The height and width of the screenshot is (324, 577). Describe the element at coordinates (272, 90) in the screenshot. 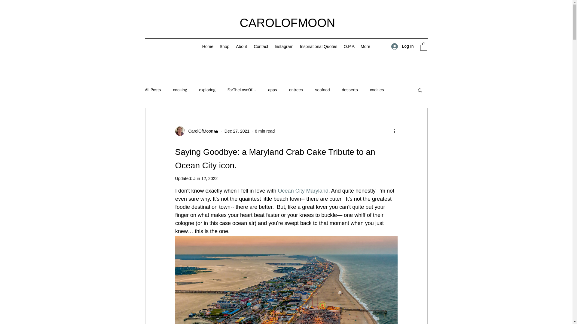

I see `apps` at that location.